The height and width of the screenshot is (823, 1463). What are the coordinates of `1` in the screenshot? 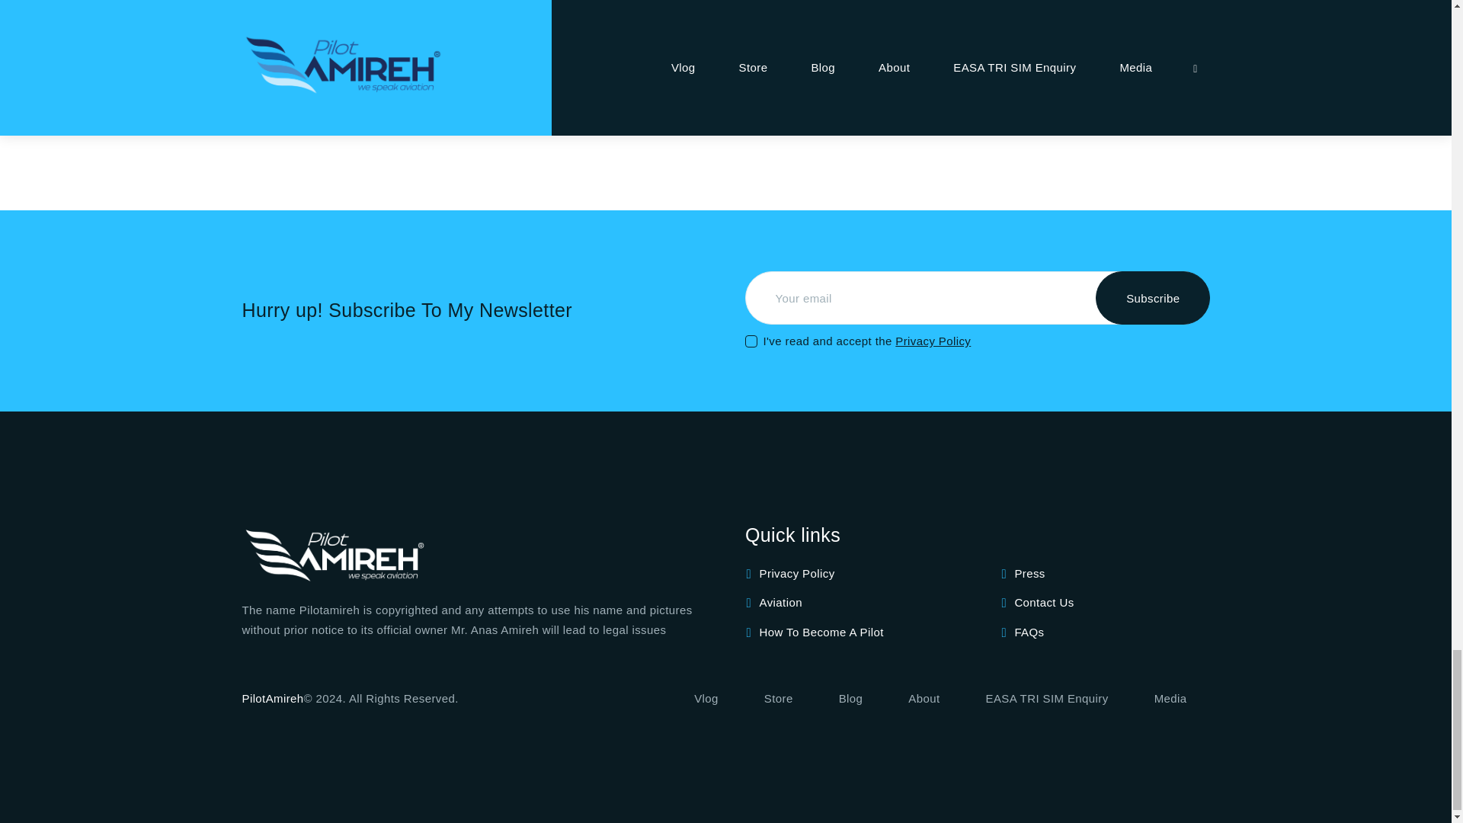 It's located at (750, 329).